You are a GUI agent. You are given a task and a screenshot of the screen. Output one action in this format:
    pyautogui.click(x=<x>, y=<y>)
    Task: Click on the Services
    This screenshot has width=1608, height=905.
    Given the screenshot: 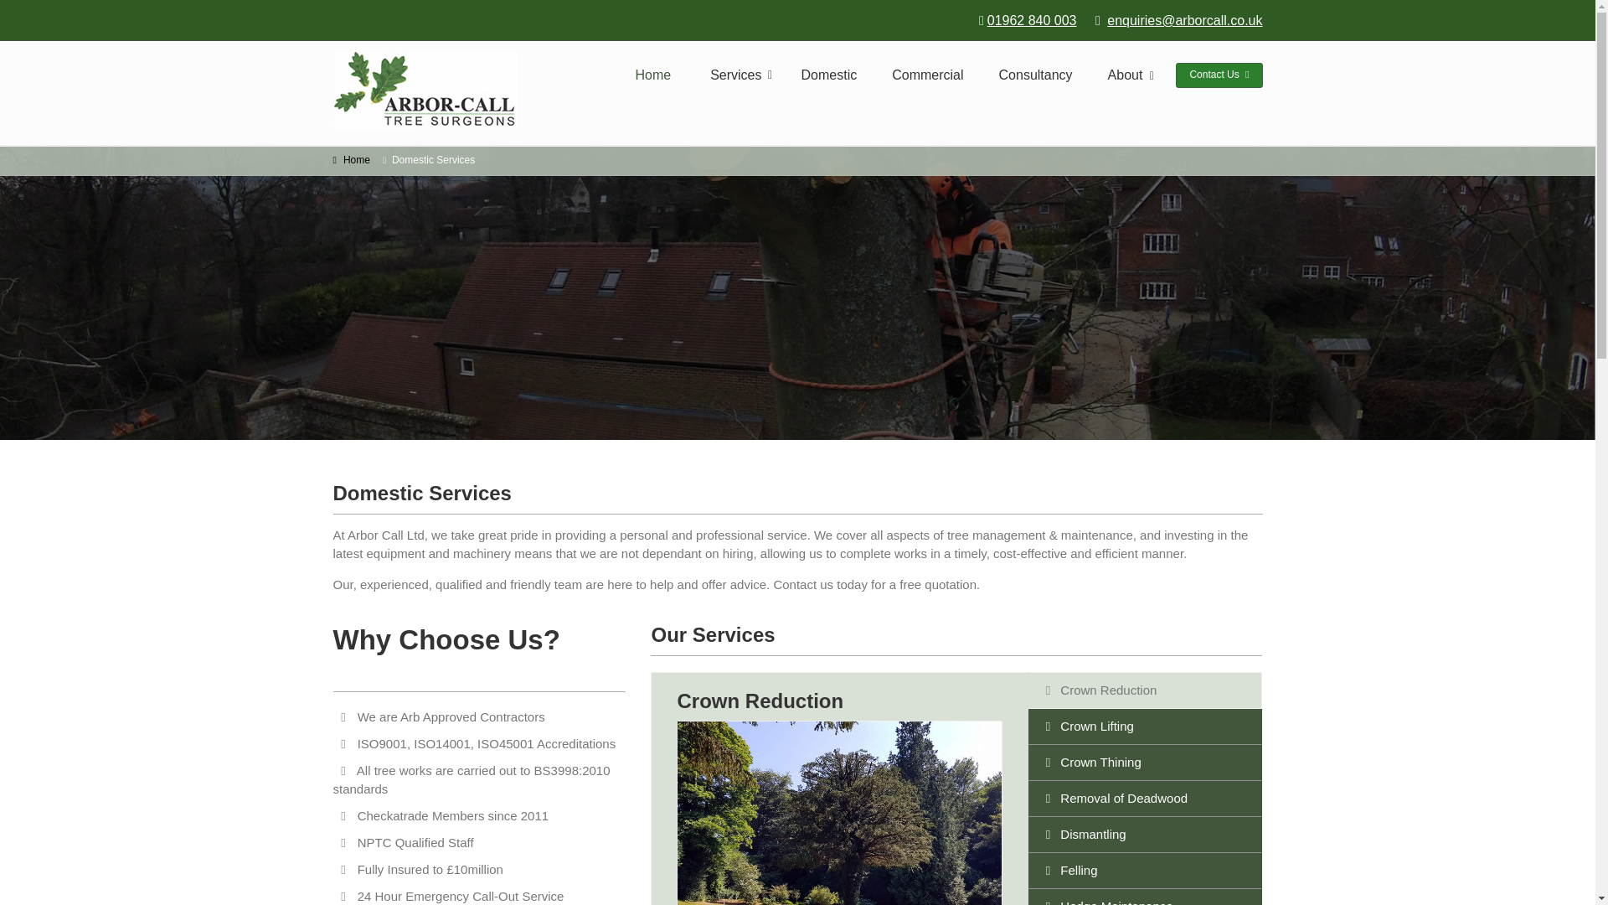 What is the action you would take?
    pyautogui.click(x=737, y=74)
    